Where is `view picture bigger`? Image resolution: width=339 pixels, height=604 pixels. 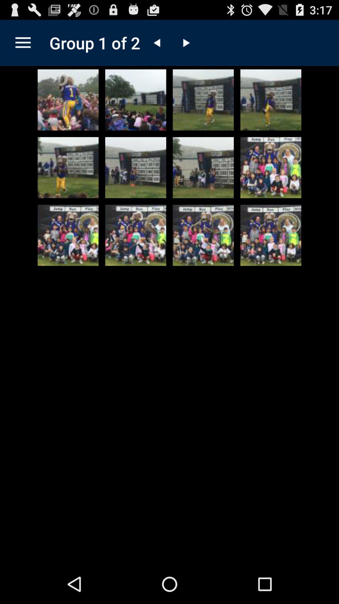 view picture bigger is located at coordinates (68, 167).